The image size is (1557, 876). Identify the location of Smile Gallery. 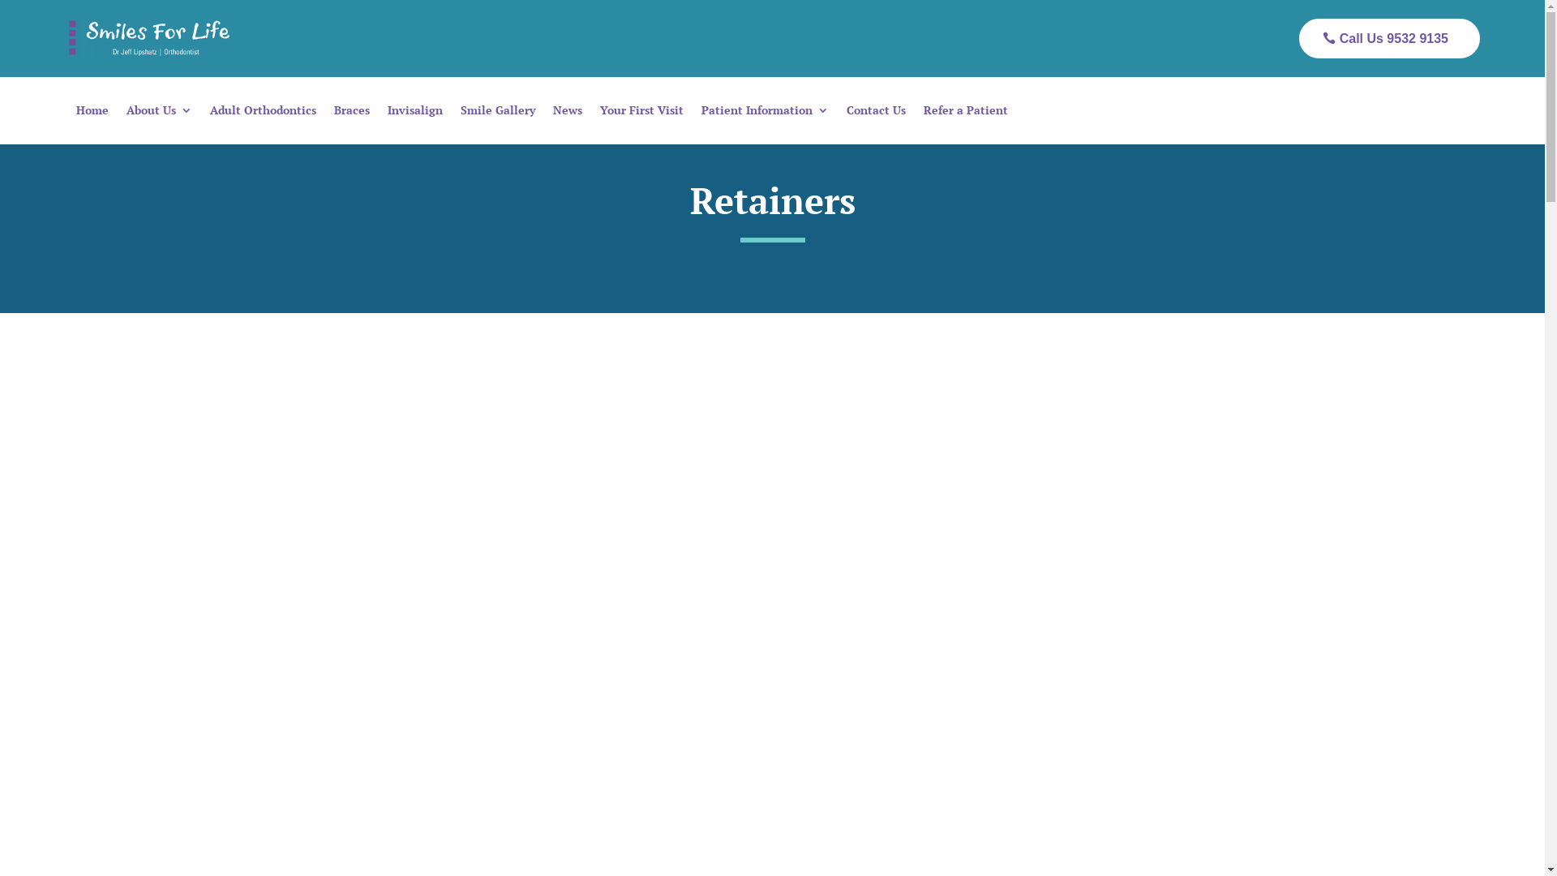
(498, 114).